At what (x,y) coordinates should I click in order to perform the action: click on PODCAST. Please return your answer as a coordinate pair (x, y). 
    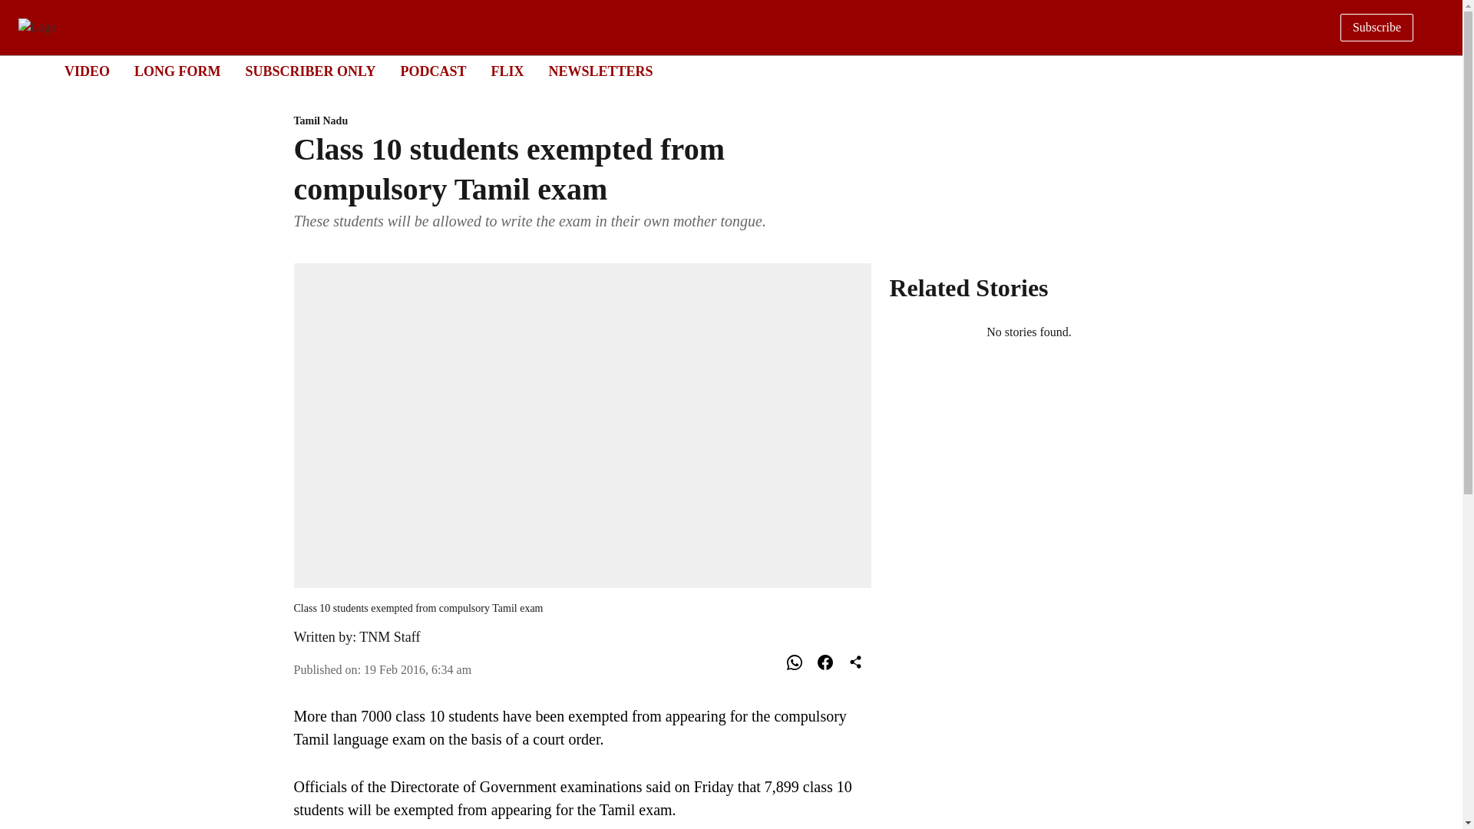
    Looking at the image, I should click on (390, 637).